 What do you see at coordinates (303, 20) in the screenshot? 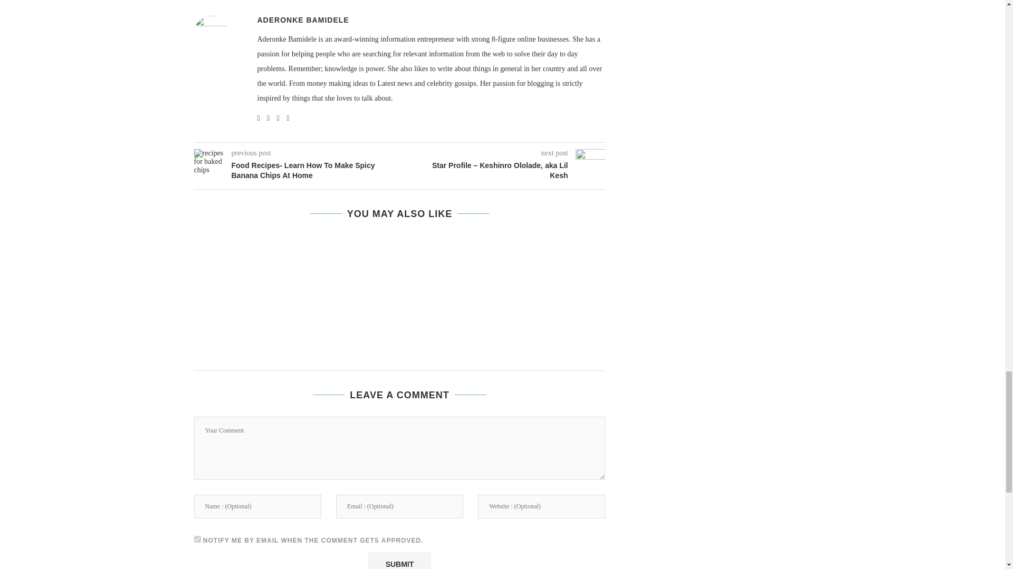
I see `Posts by Aderonke Bamidele` at bounding box center [303, 20].